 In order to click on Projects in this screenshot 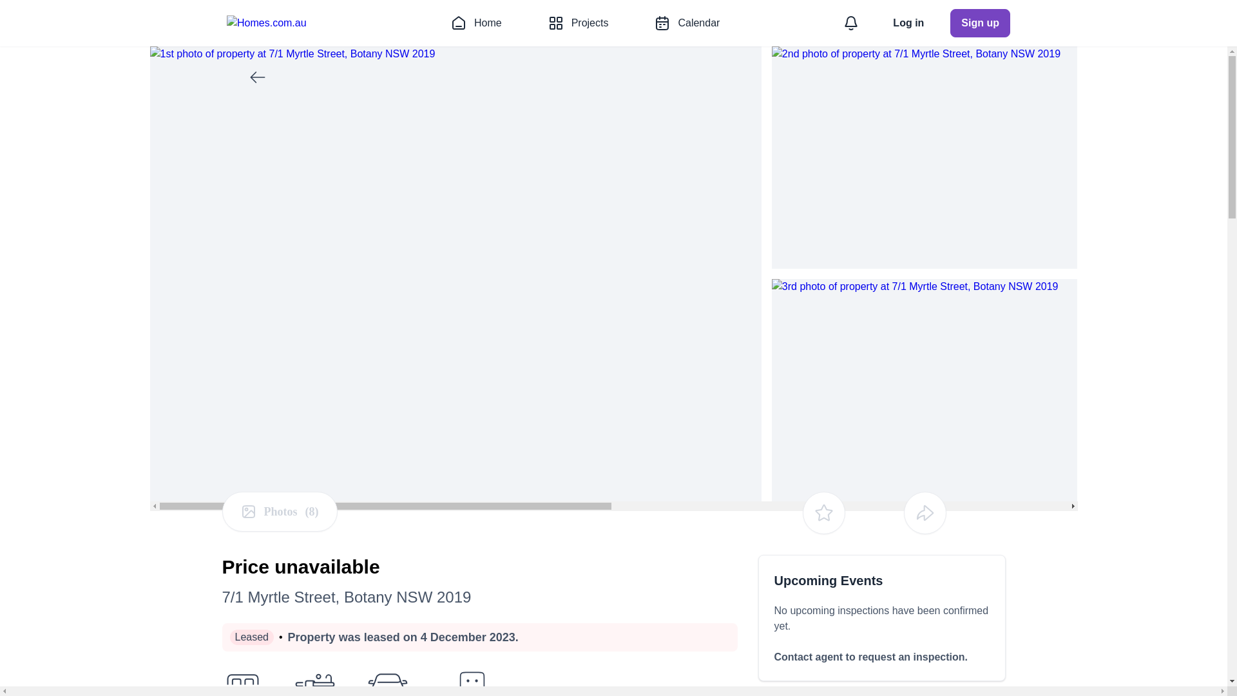, I will do `click(579, 23)`.